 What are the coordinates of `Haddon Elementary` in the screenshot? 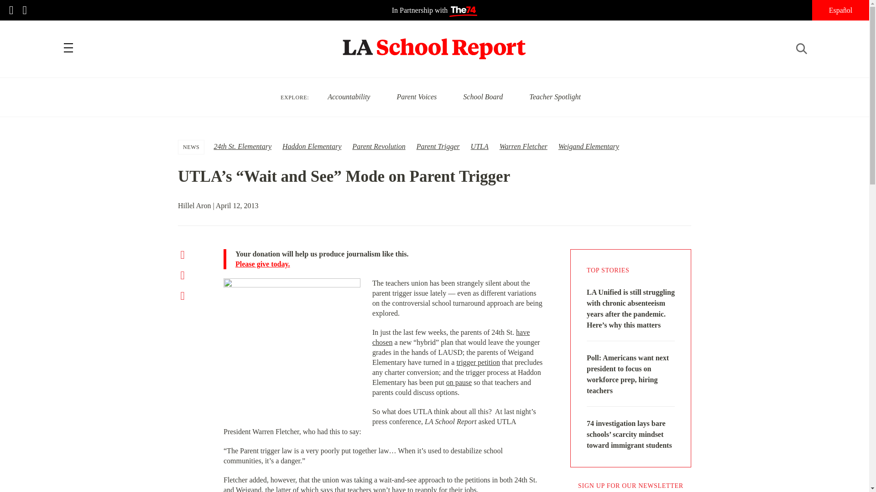 It's located at (312, 147).